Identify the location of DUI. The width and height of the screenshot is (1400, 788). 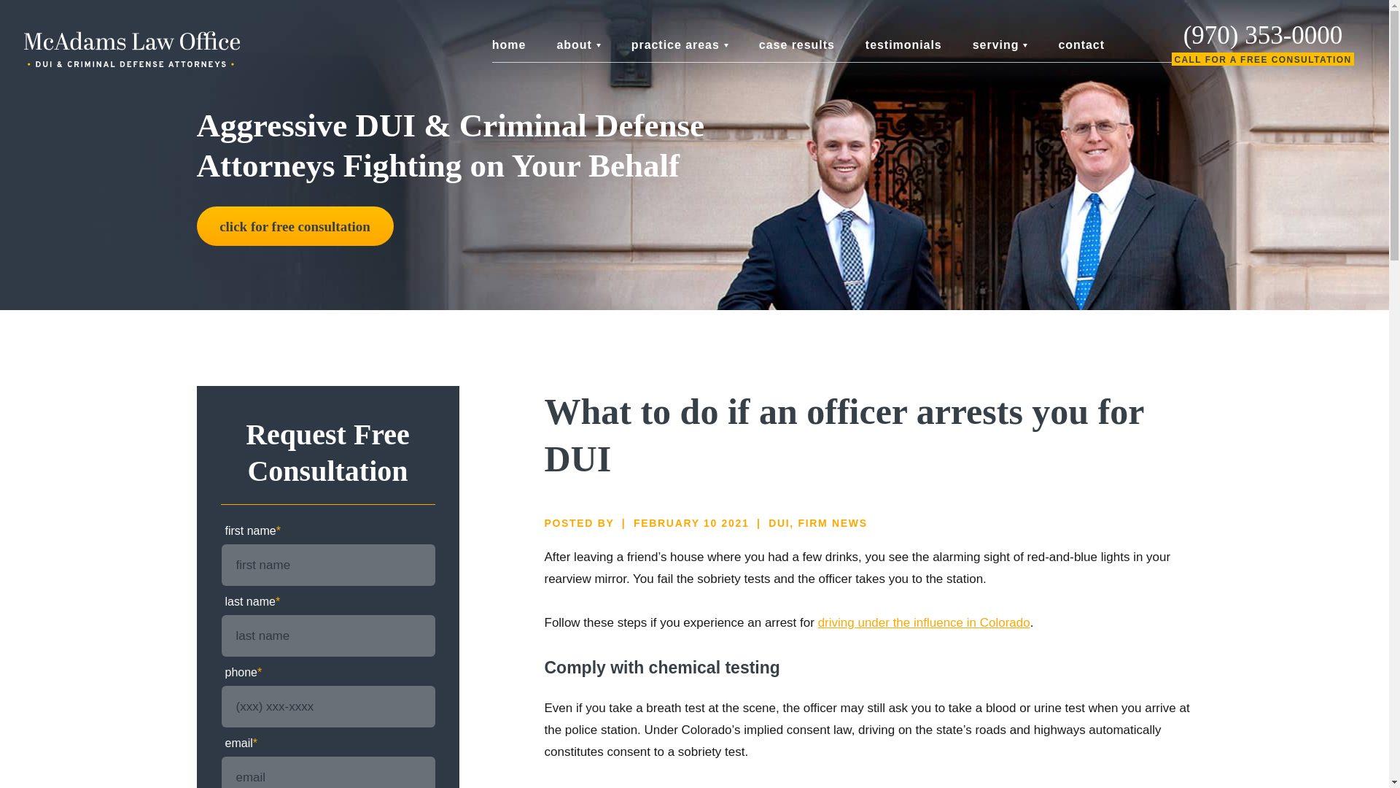
(779, 522).